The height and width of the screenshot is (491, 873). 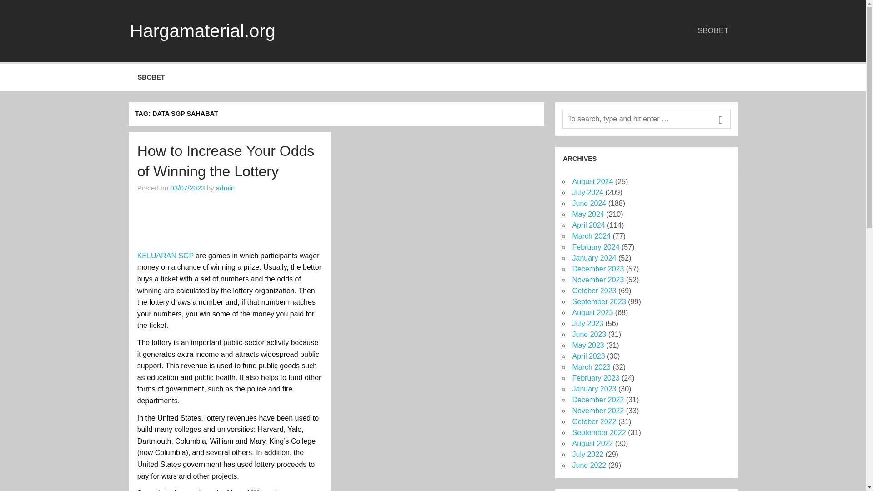 What do you see at coordinates (594, 291) in the screenshot?
I see `October 2023` at bounding box center [594, 291].